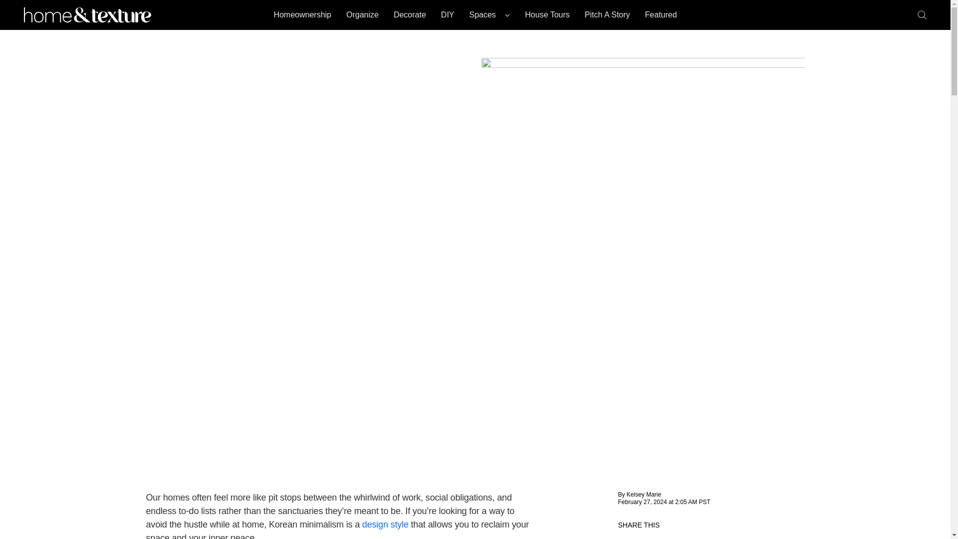  I want to click on Homeownership, so click(302, 14).